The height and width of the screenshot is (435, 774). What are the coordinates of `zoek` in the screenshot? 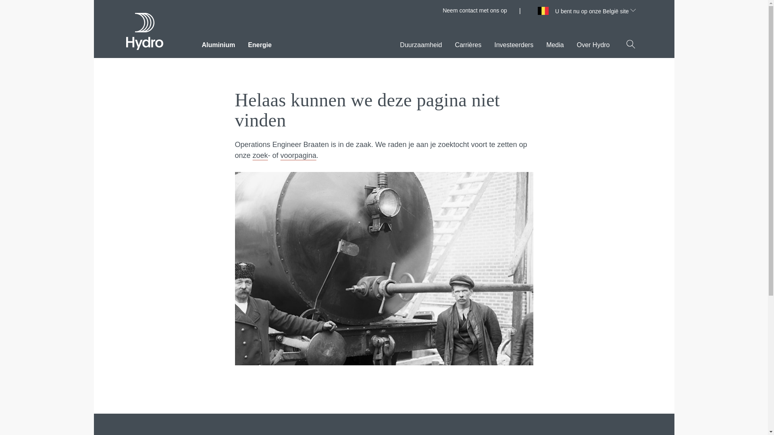 It's located at (260, 155).